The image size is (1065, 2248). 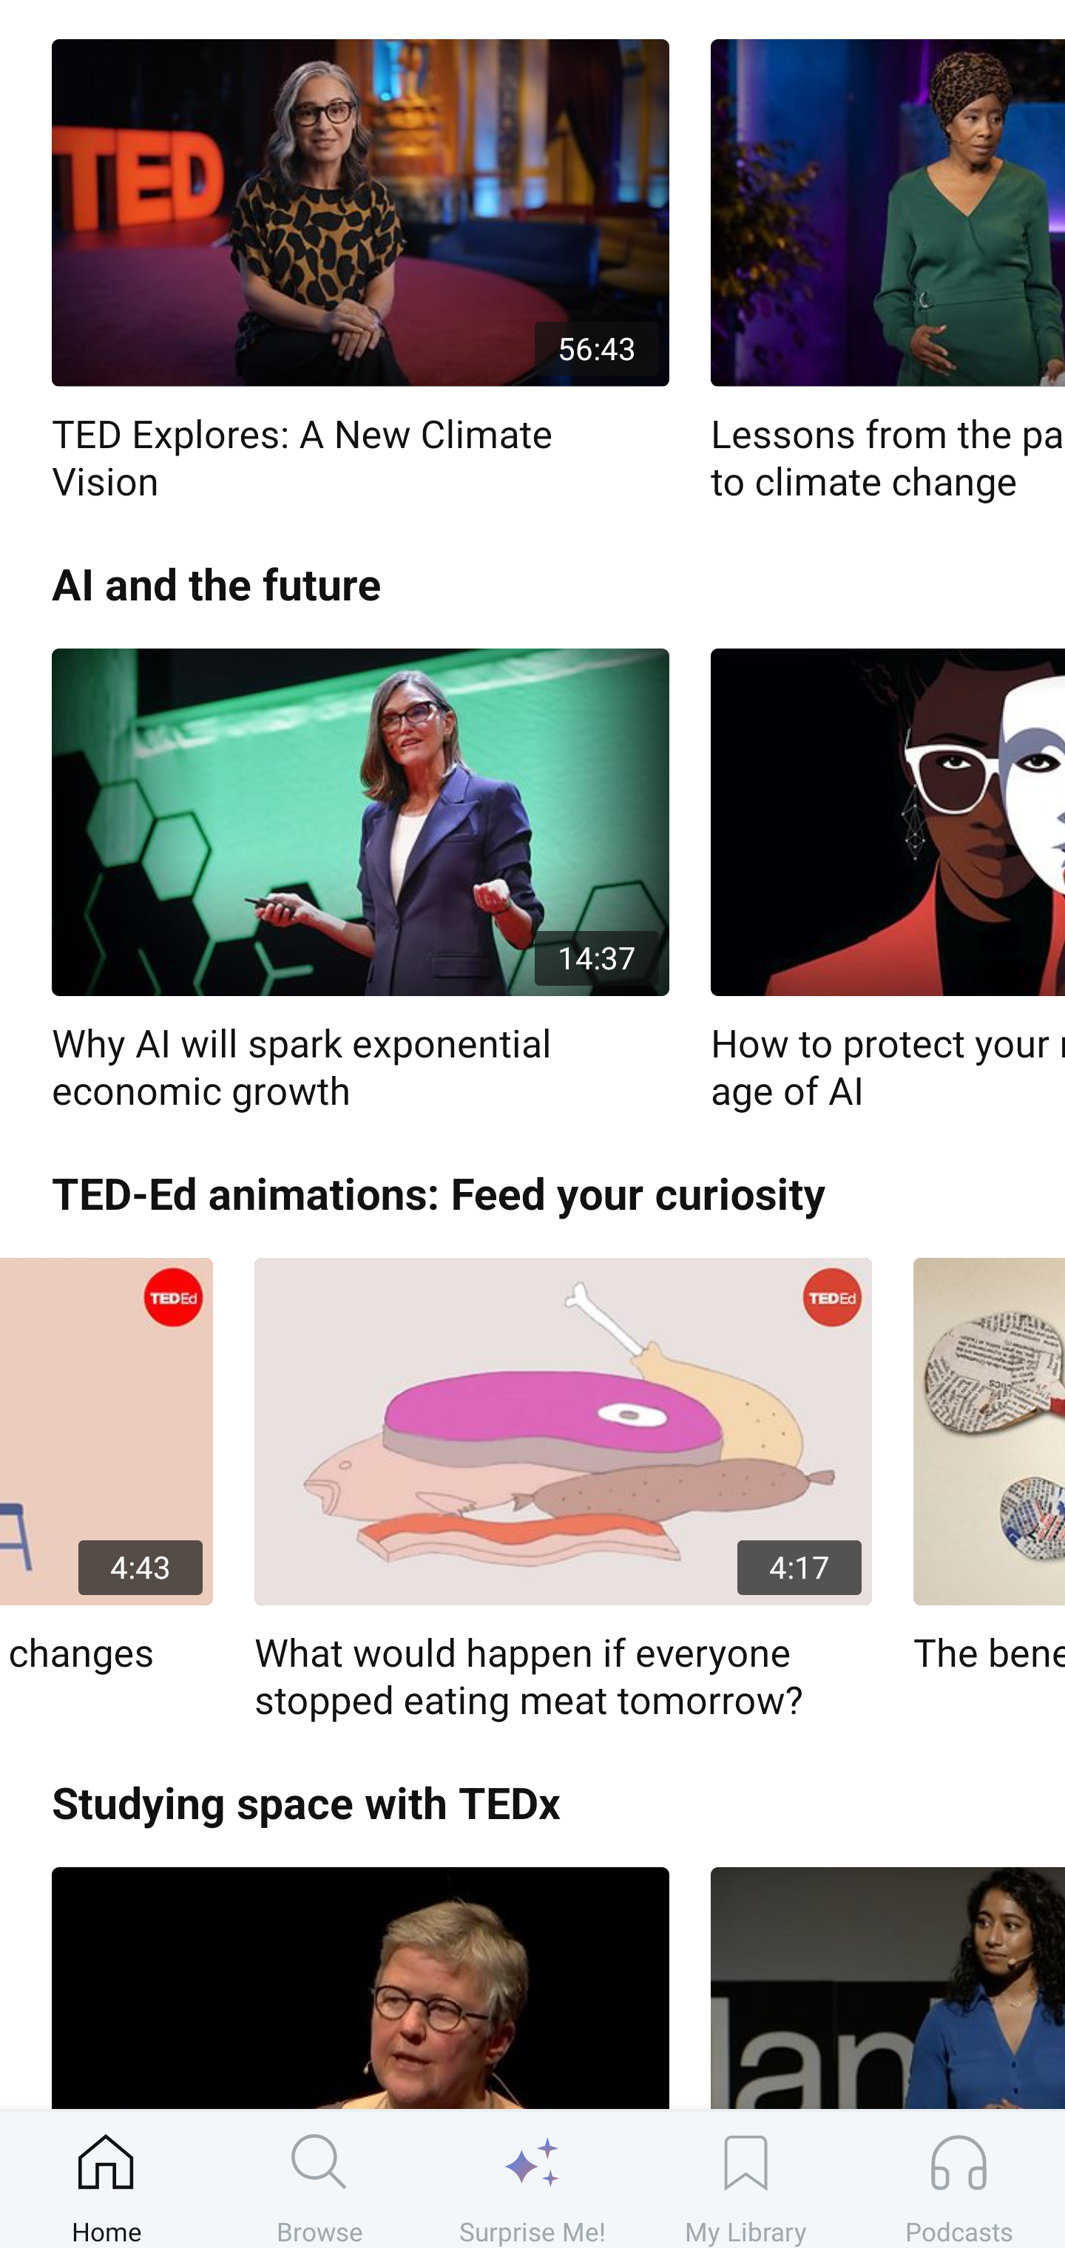 What do you see at coordinates (745, 2179) in the screenshot?
I see `My Library` at bounding box center [745, 2179].